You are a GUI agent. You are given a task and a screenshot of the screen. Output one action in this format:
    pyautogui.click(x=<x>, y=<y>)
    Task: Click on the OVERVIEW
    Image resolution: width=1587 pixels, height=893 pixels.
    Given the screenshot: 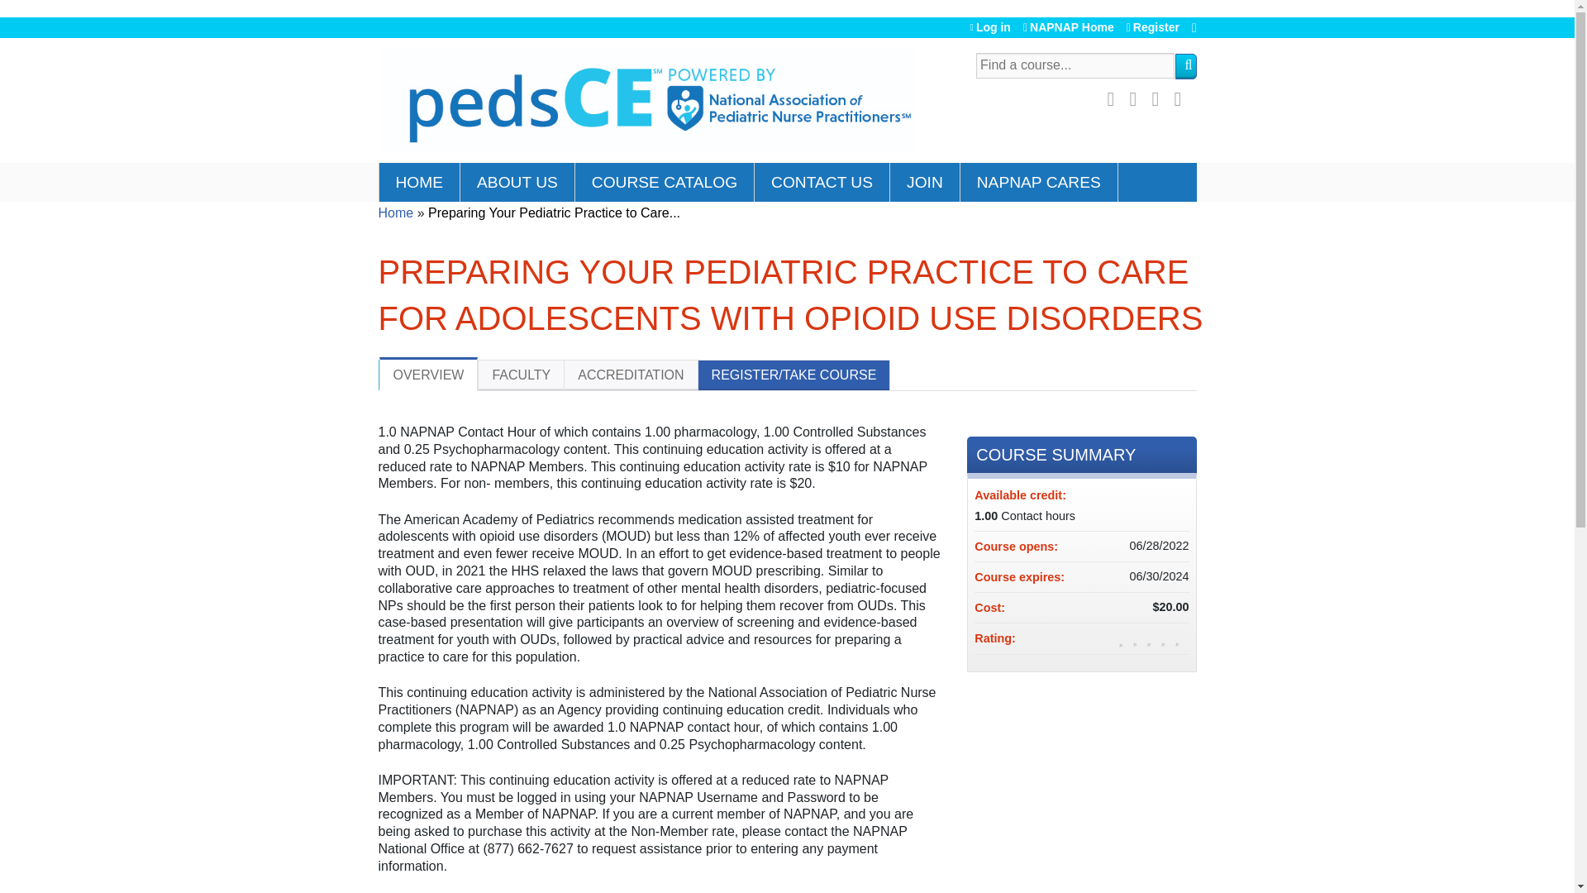 What is the action you would take?
    pyautogui.click(x=428, y=374)
    